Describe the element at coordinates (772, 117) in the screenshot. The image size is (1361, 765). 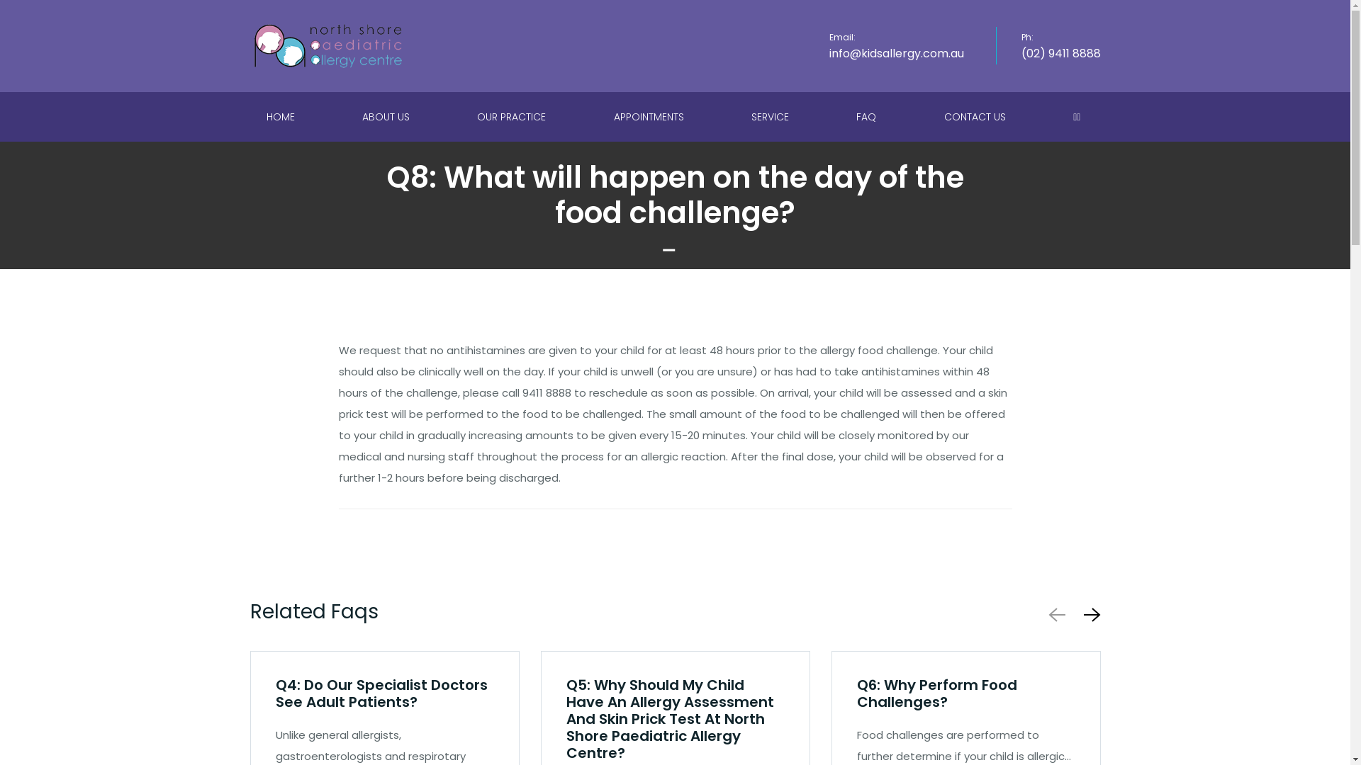
I see `SERVICE` at that location.